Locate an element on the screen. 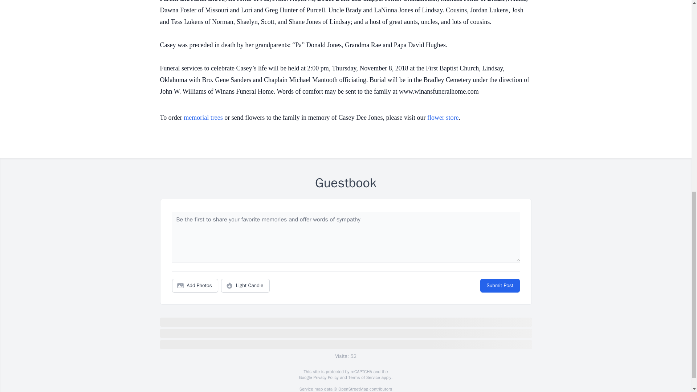 This screenshot has width=697, height=392. Submit Post is located at coordinates (500, 285).